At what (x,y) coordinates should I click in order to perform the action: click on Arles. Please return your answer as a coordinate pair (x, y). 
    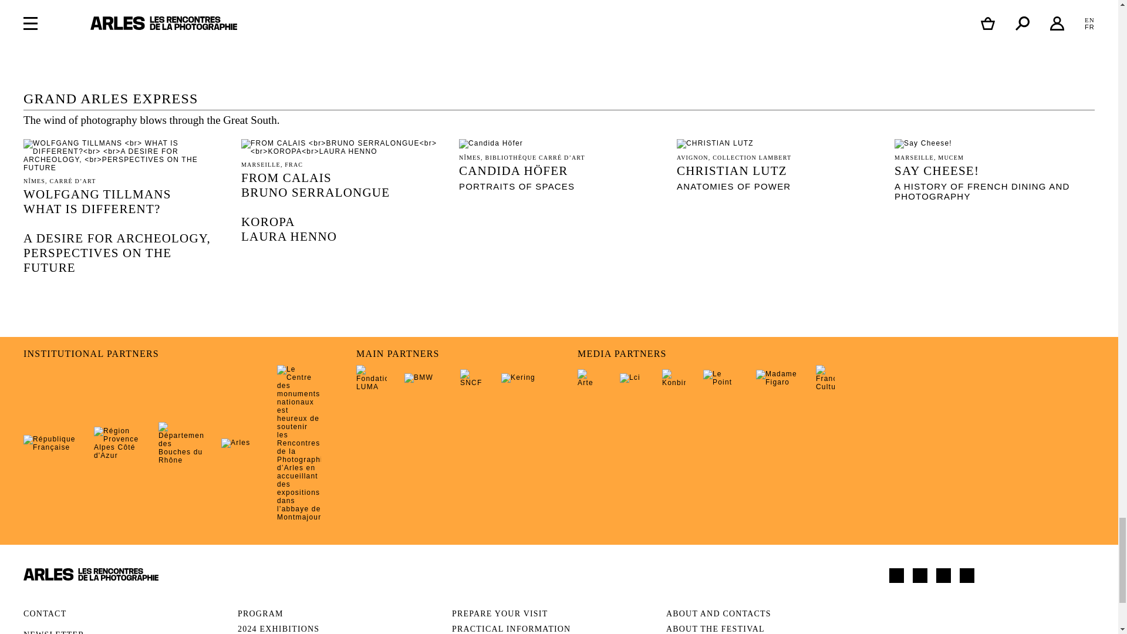
    Looking at the image, I should click on (239, 443).